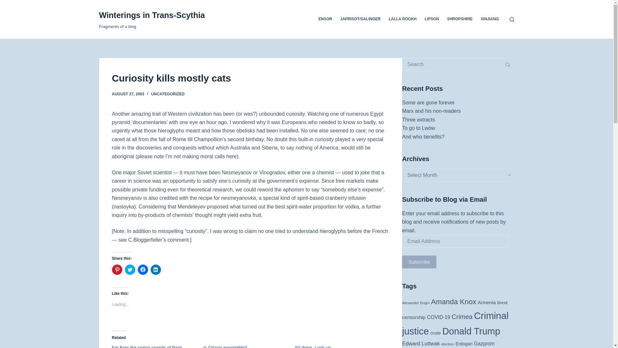 Image resolution: width=618 pixels, height=348 pixels. Describe the element at coordinates (418, 120) in the screenshot. I see `Three extracts` at that location.